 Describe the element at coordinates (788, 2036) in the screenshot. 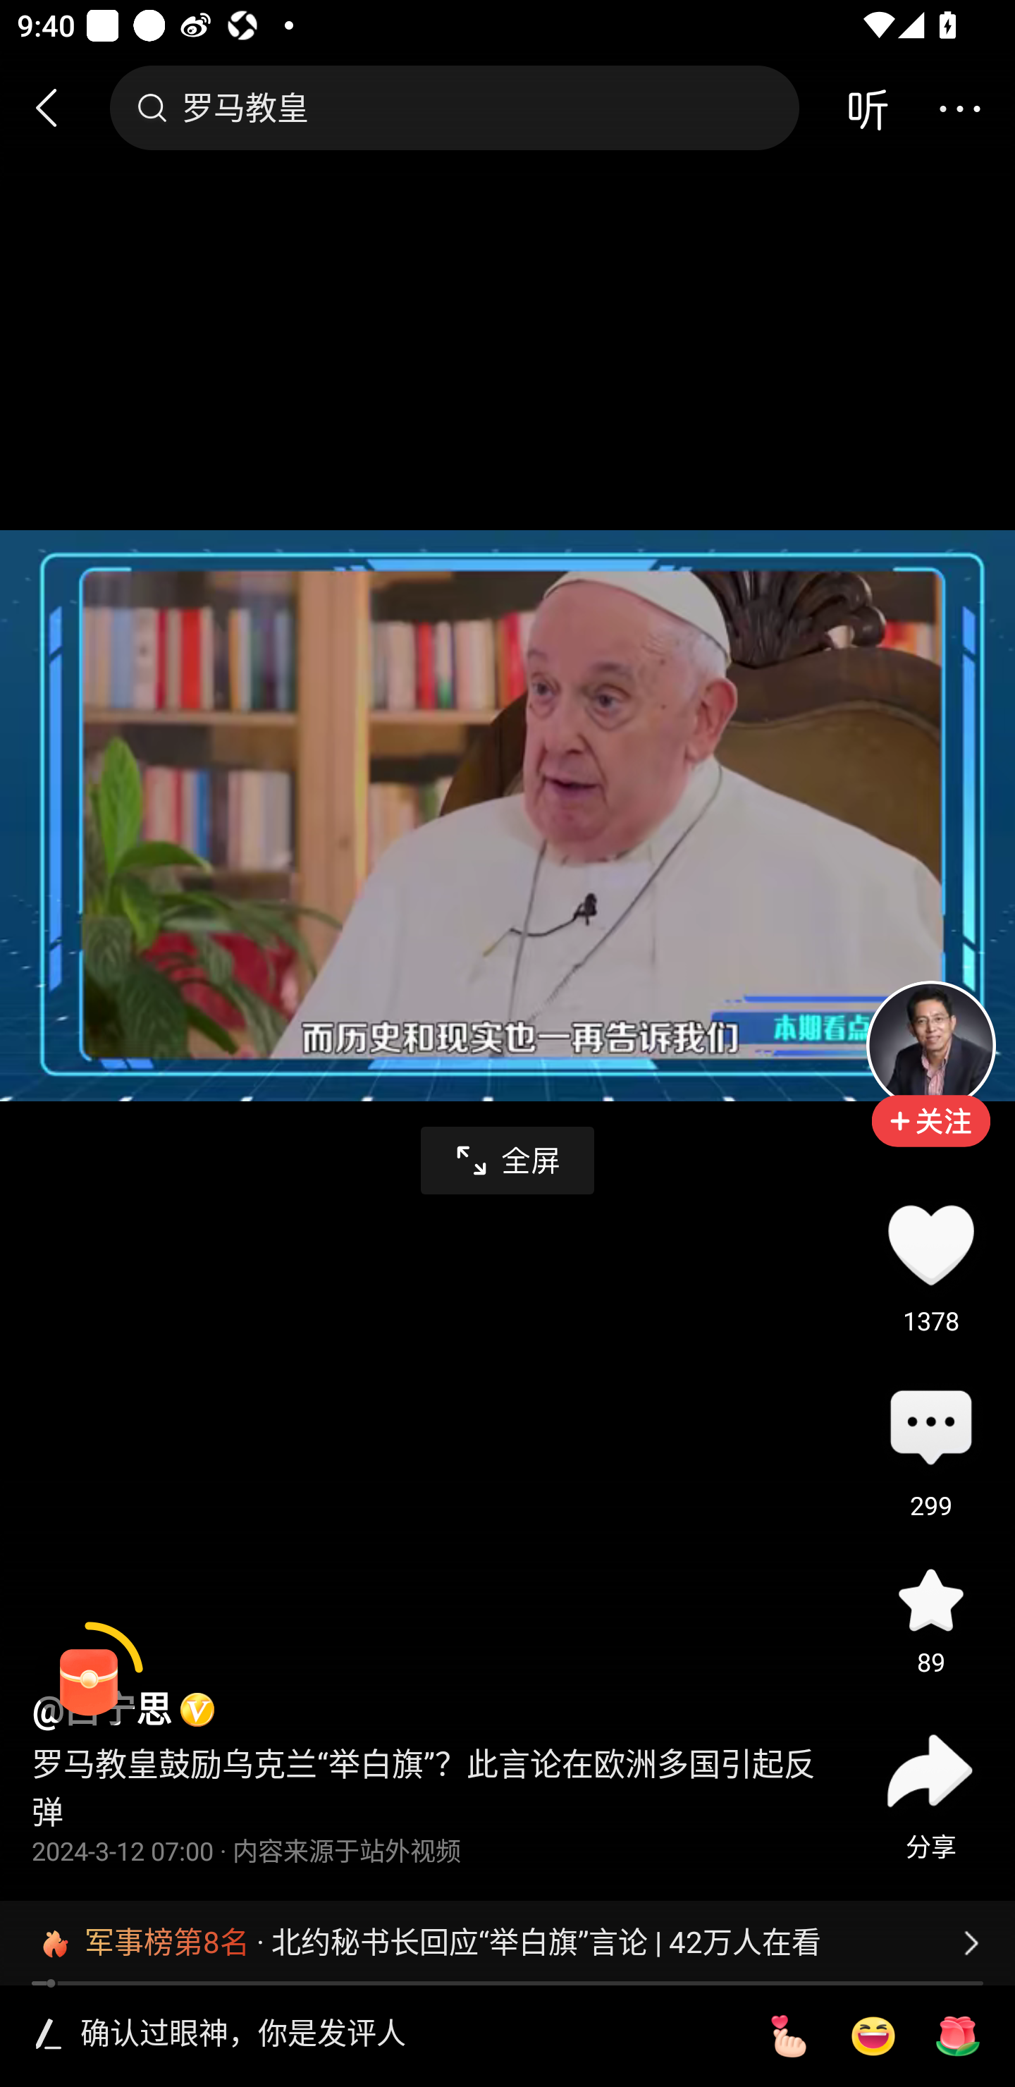

I see `[比心]` at that location.